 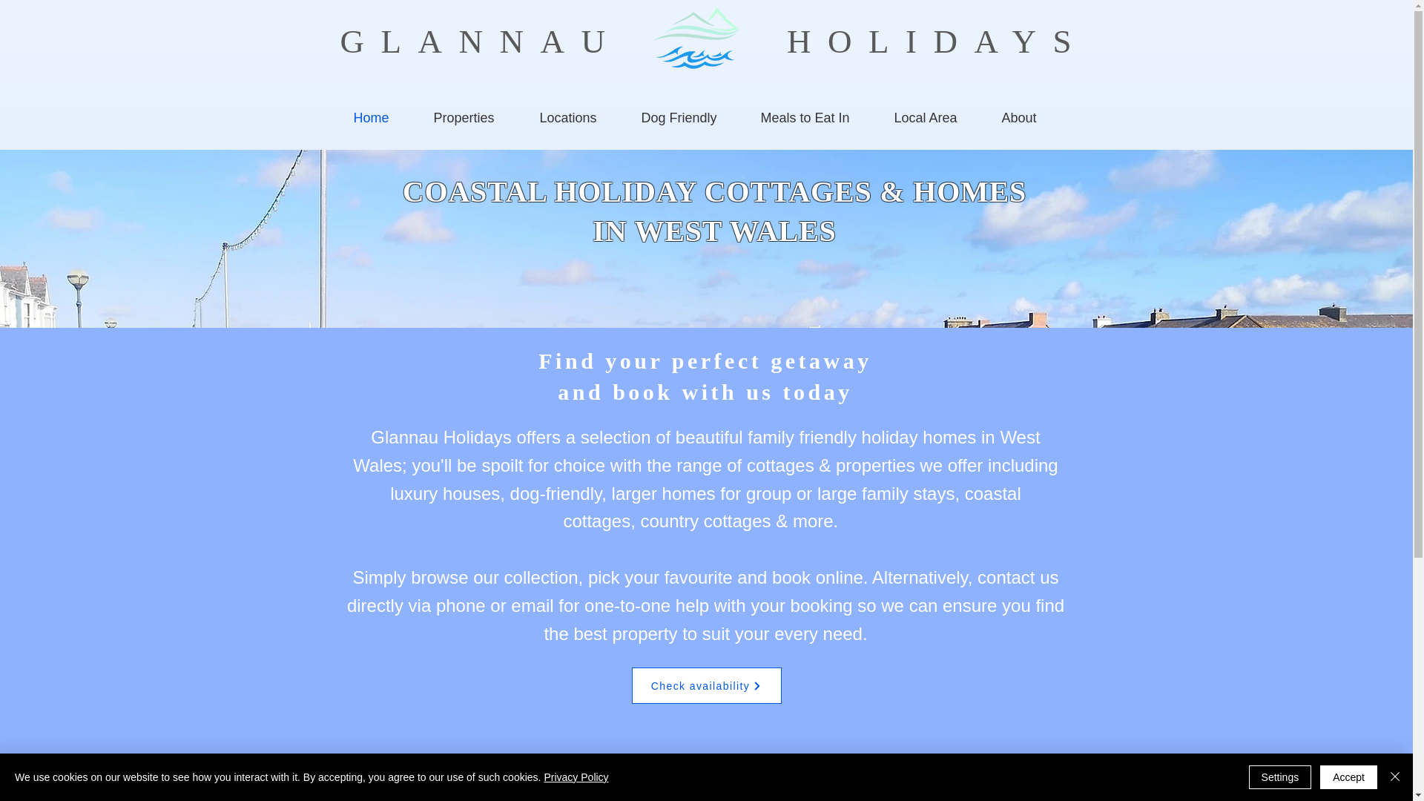 I want to click on About, so click(x=705, y=376).